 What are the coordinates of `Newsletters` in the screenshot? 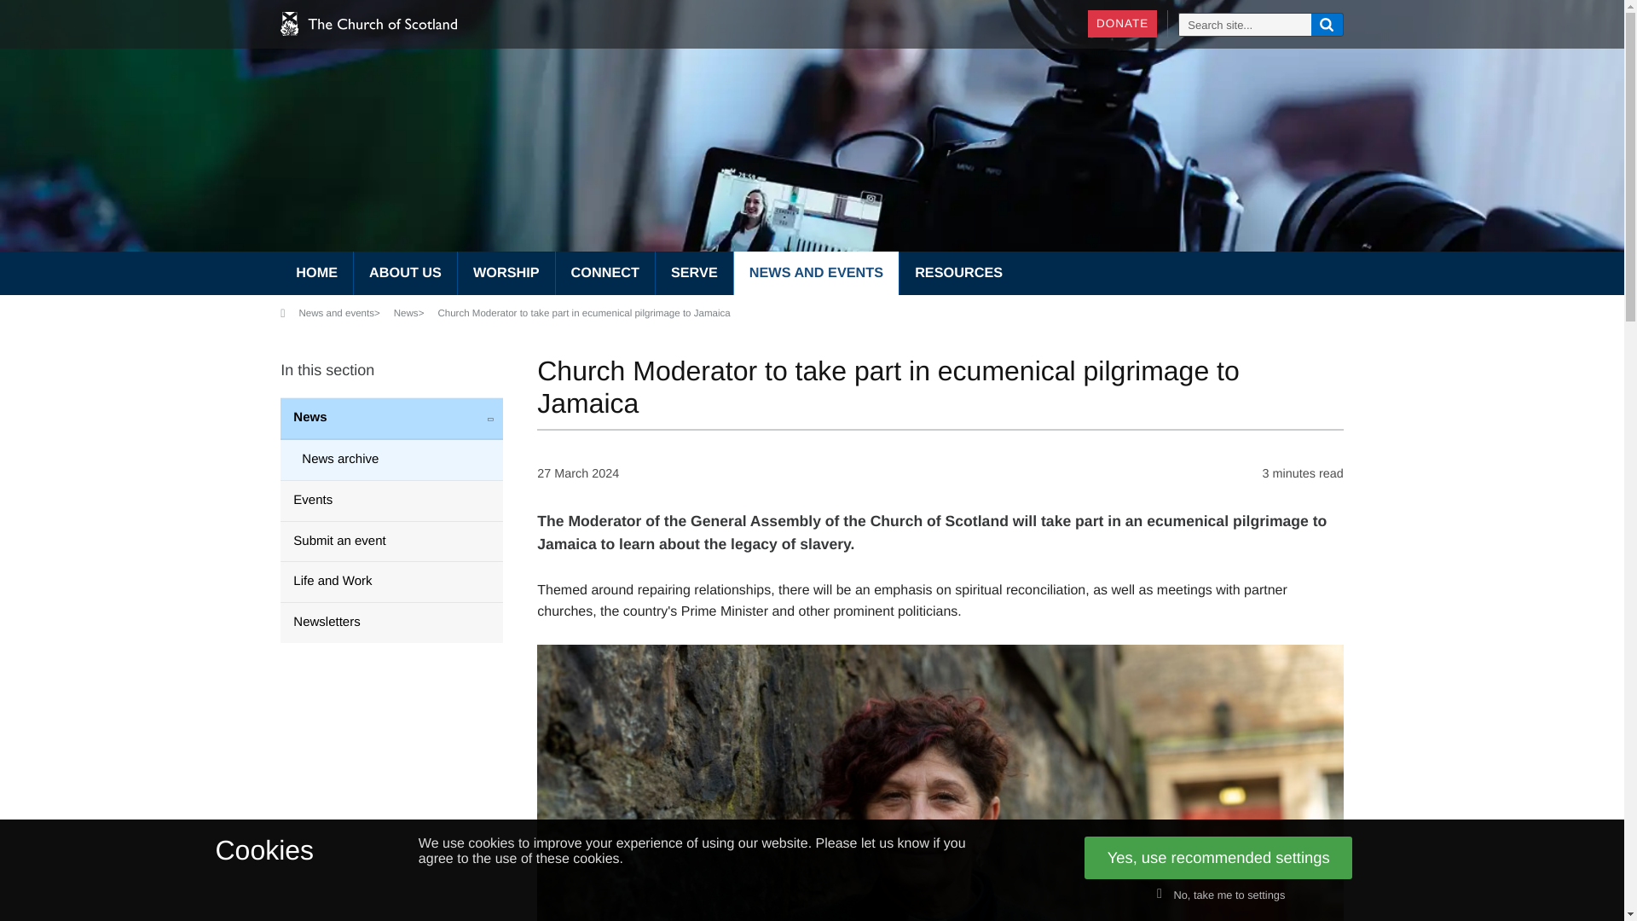 It's located at (390, 623).